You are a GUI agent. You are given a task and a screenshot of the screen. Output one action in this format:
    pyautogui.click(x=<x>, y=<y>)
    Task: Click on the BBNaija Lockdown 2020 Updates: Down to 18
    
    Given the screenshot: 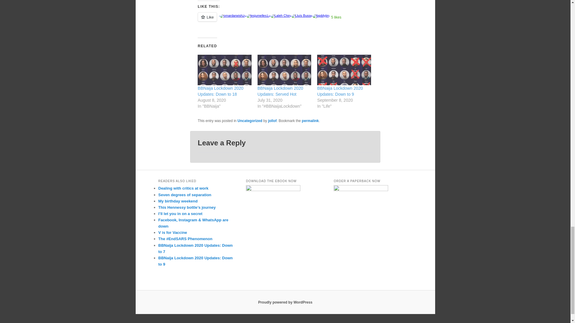 What is the action you would take?
    pyautogui.click(x=225, y=70)
    